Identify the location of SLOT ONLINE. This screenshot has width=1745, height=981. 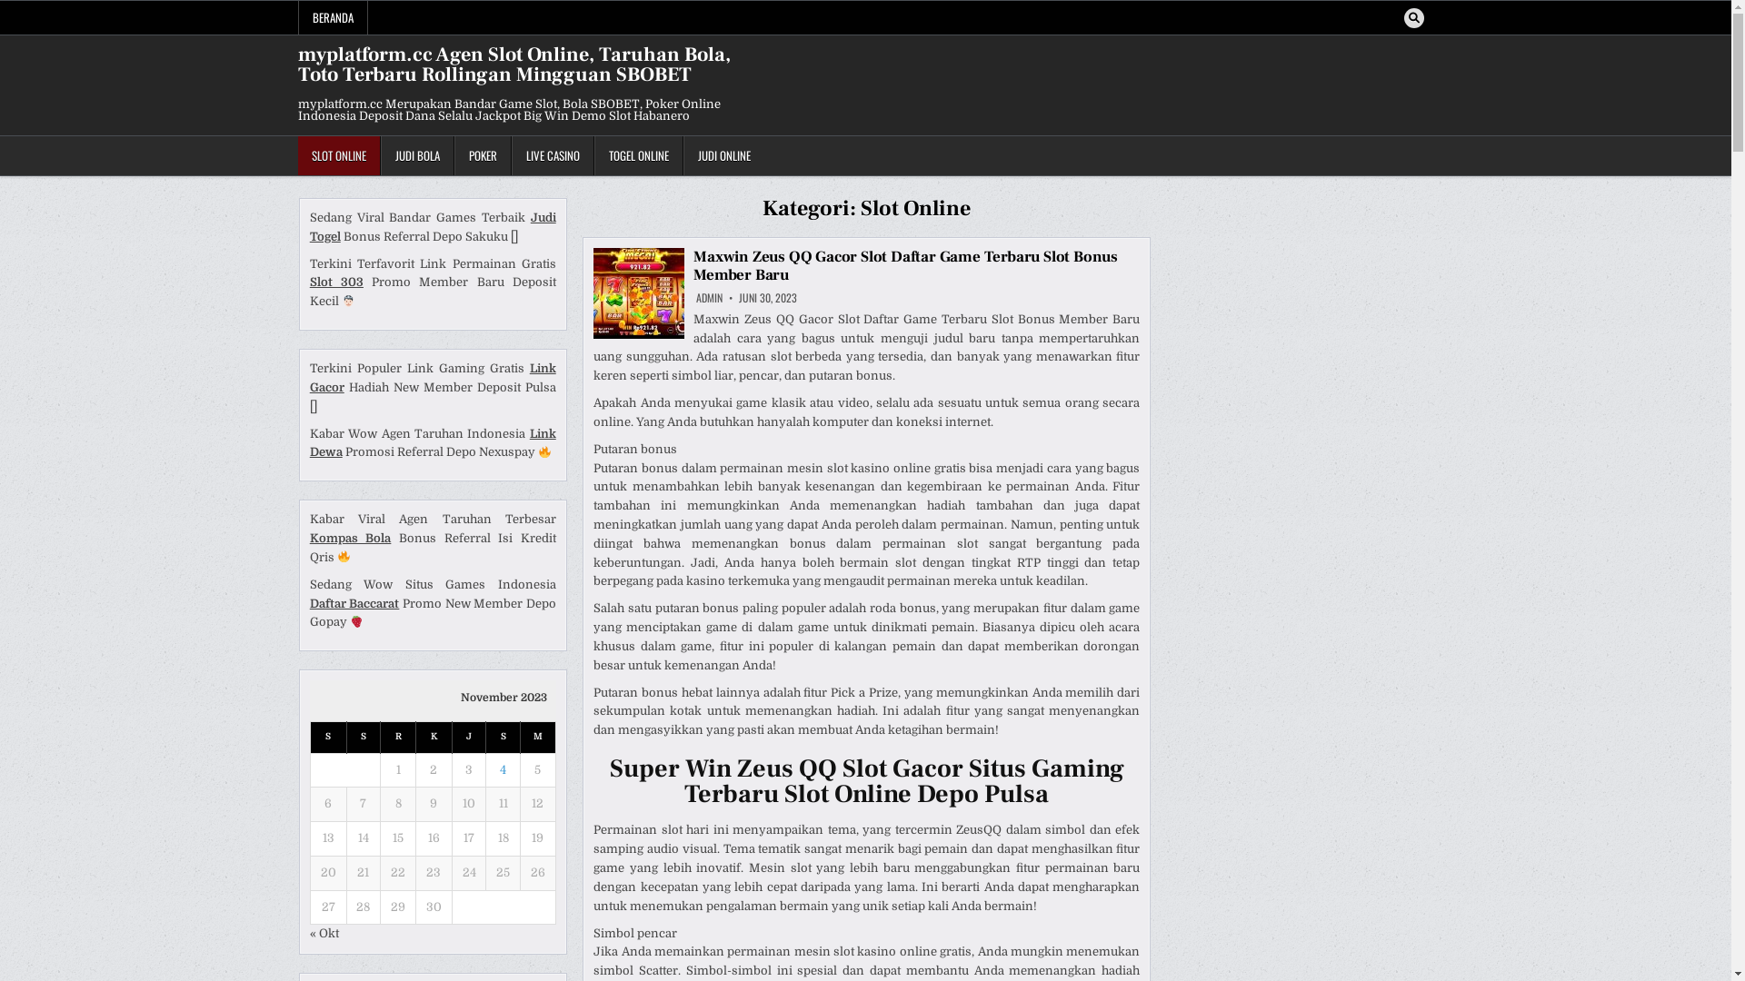
(340, 156).